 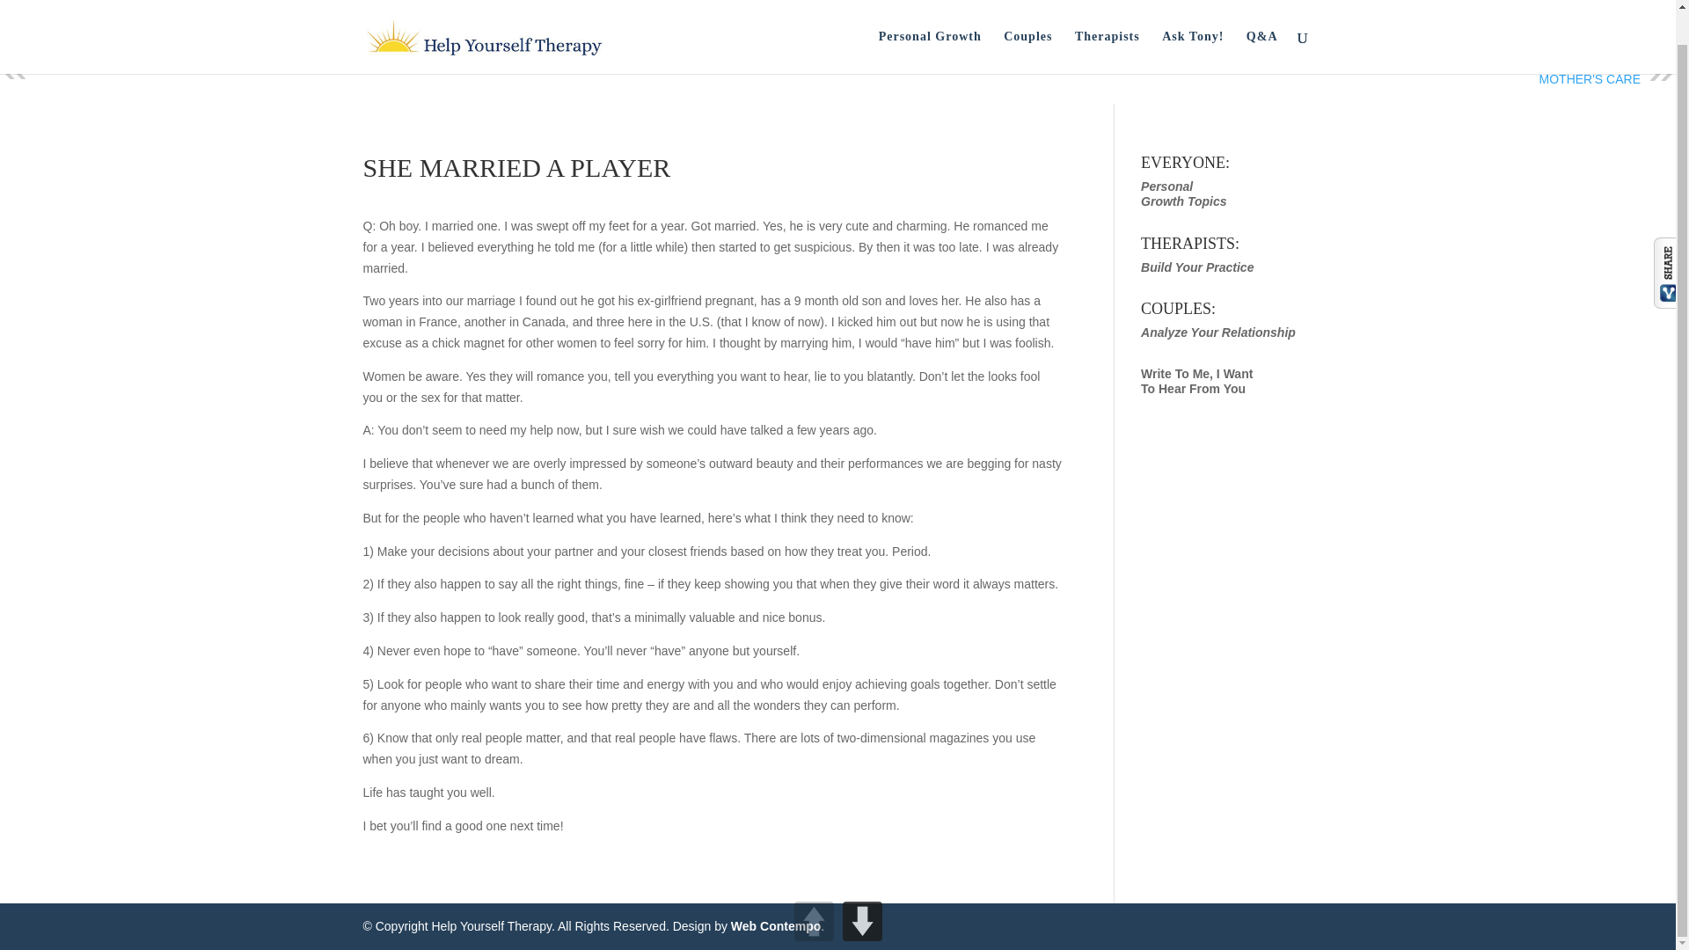 What do you see at coordinates (1196, 381) in the screenshot?
I see `Couples` at bounding box center [1196, 381].